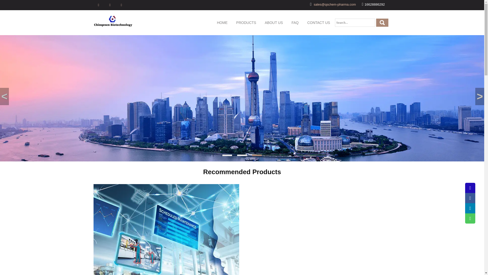 The image size is (488, 275). I want to click on whatsApp, so click(121, 5).